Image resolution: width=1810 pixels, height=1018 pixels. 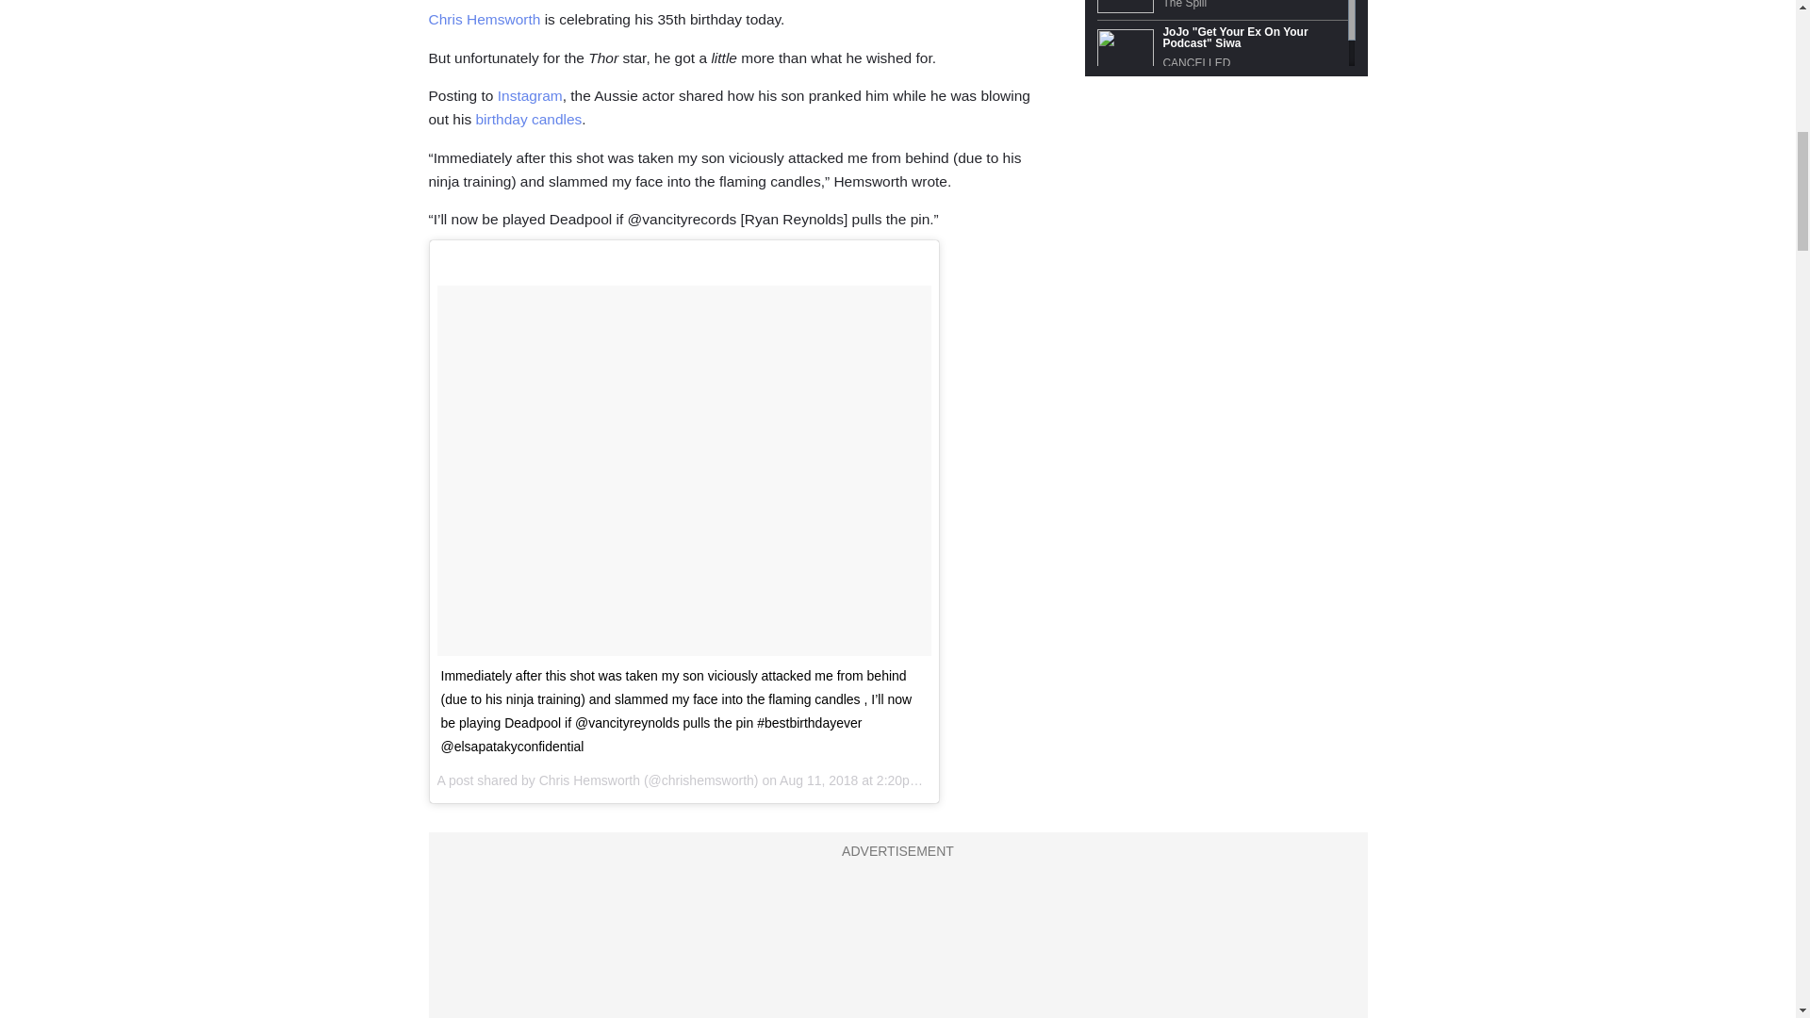 I want to click on Chris Hemsworth, so click(x=483, y=19).